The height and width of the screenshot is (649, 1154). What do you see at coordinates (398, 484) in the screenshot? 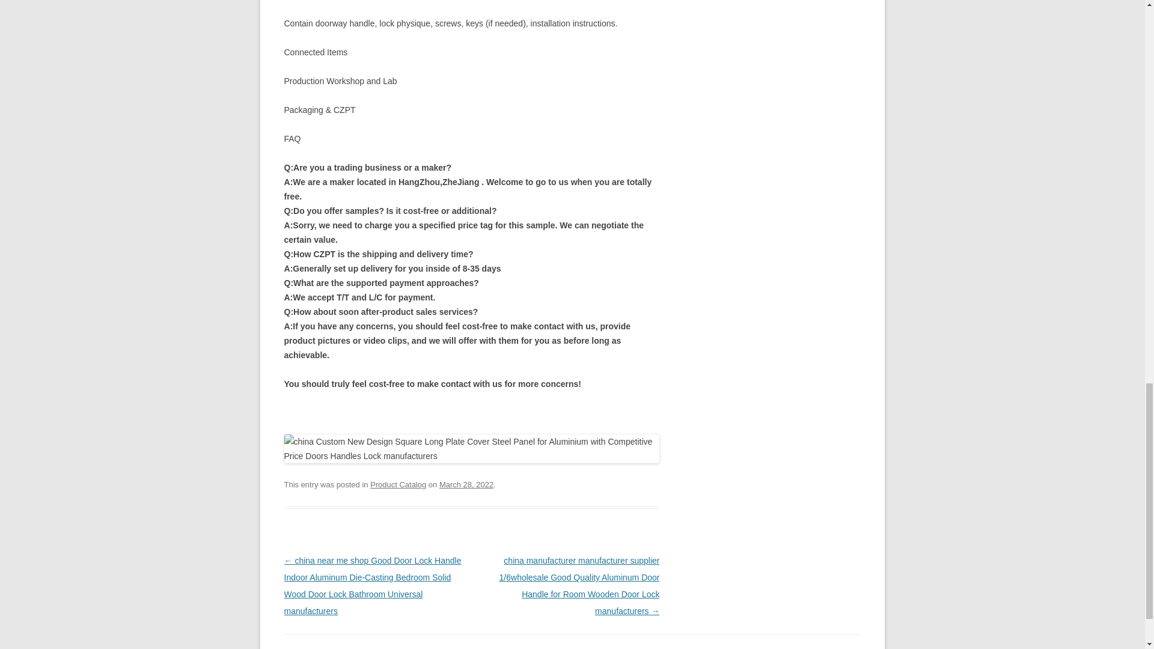
I see `Product Catalog` at bounding box center [398, 484].